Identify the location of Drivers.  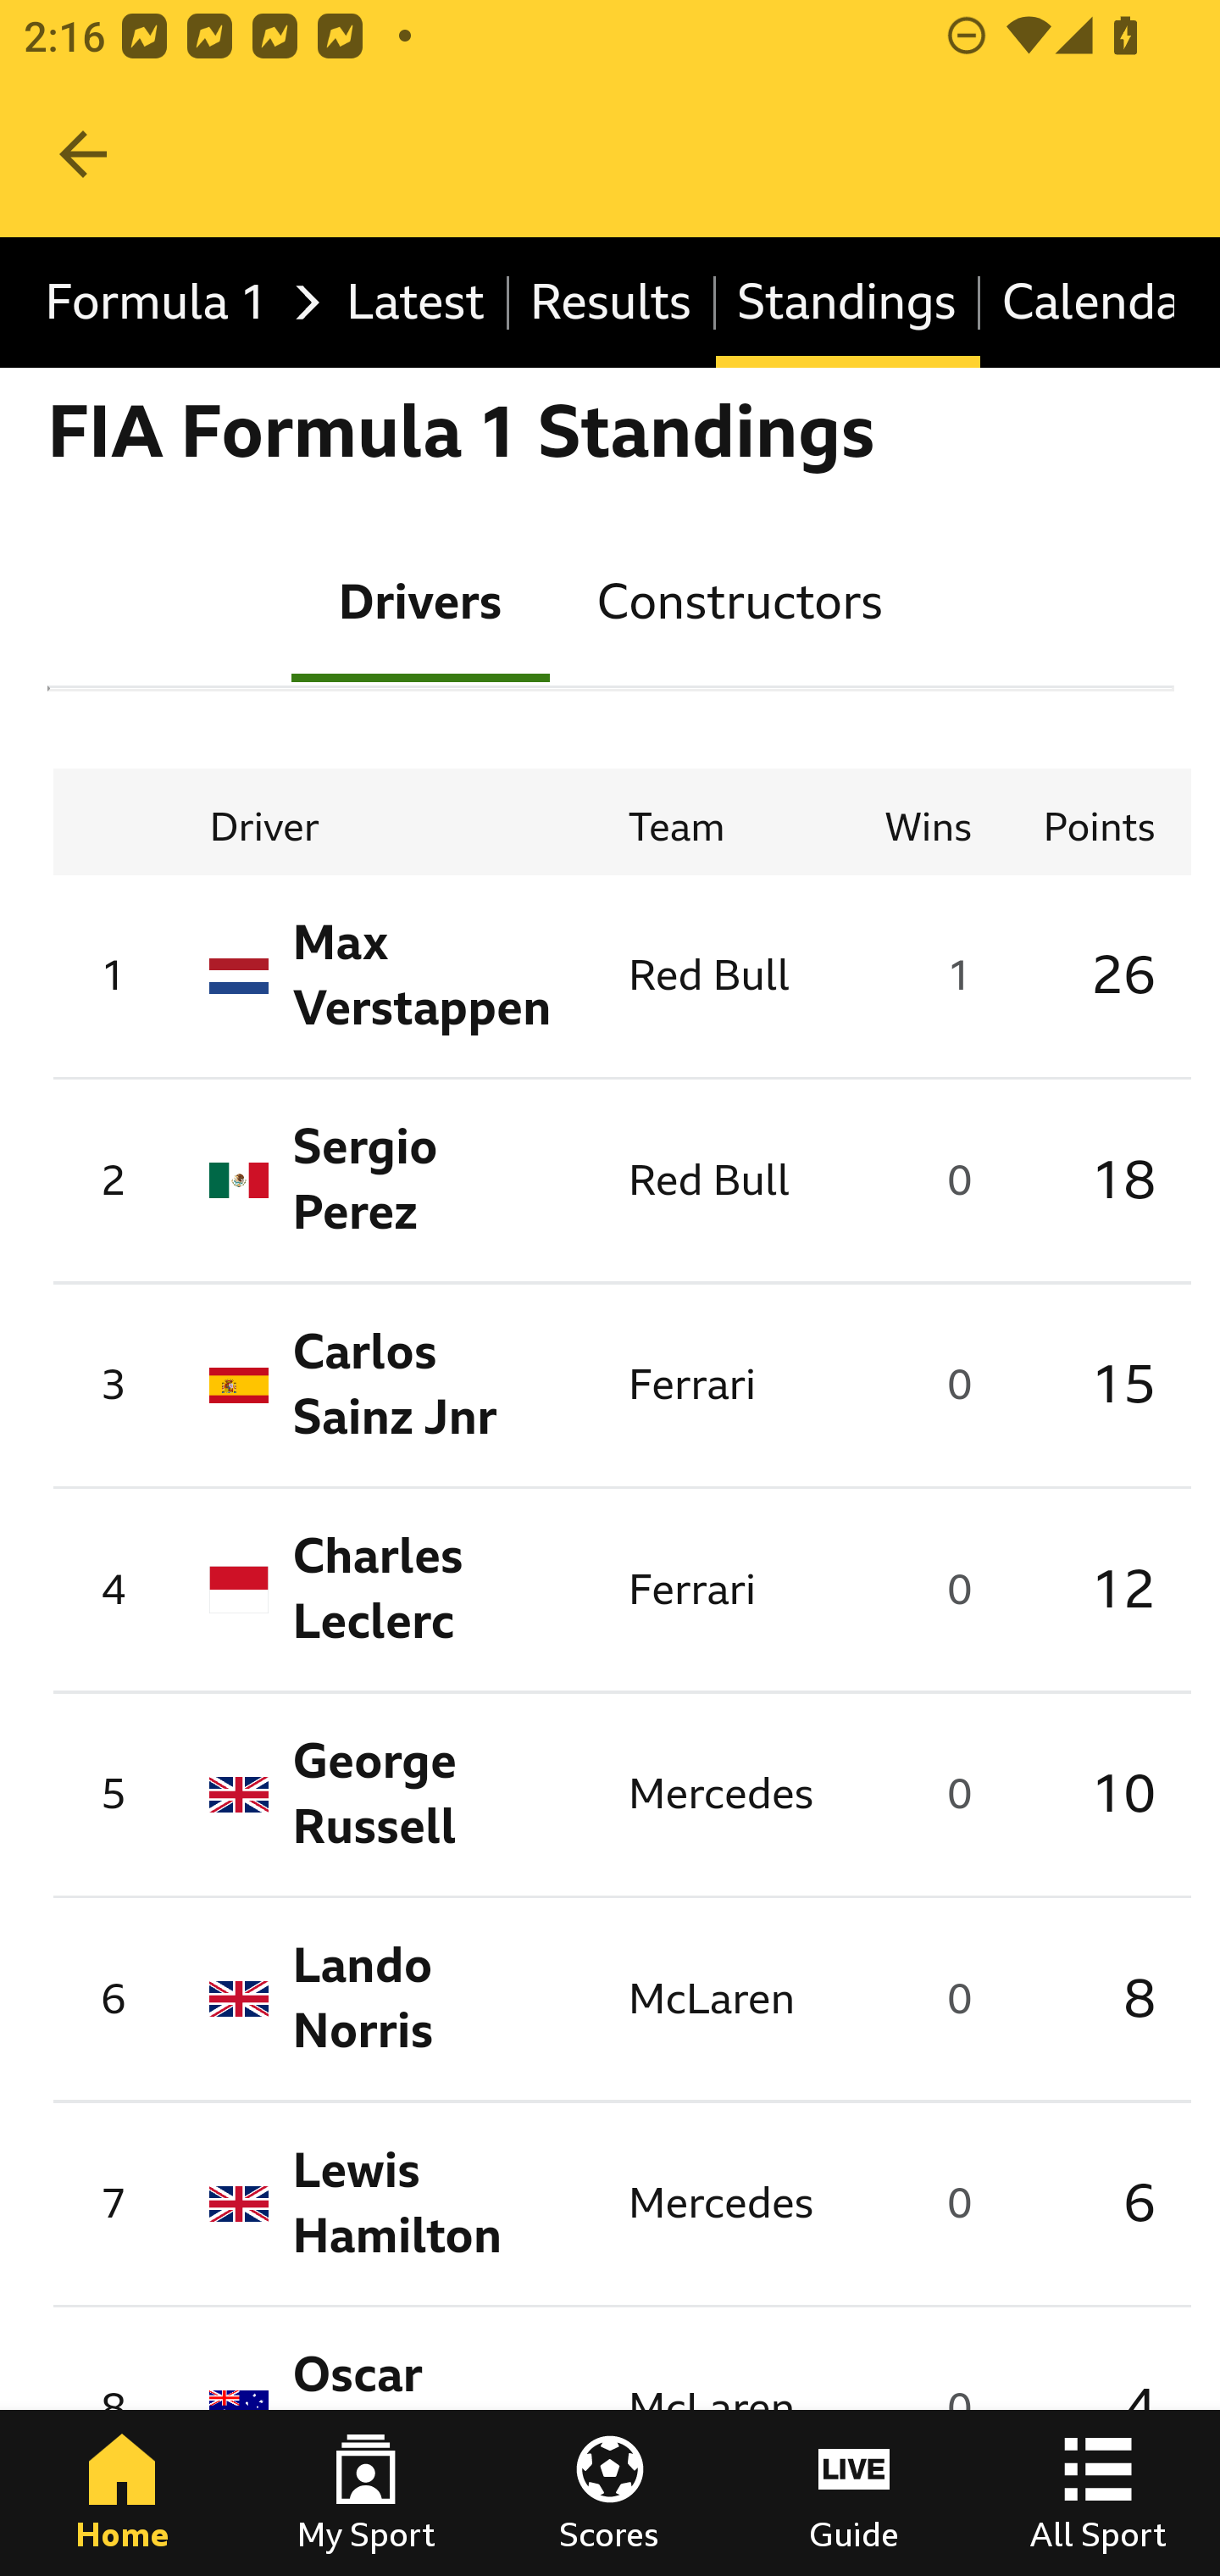
(420, 600).